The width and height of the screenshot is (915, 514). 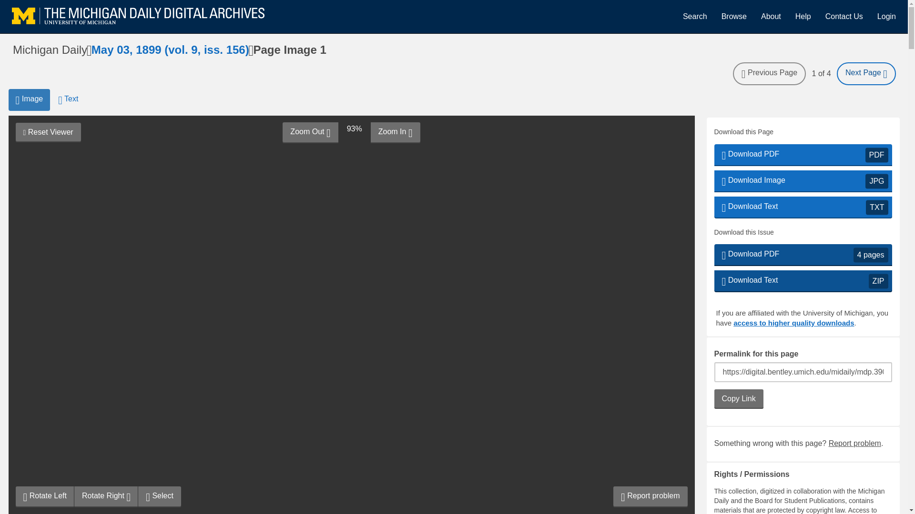 I want to click on Text, so click(x=803, y=155).